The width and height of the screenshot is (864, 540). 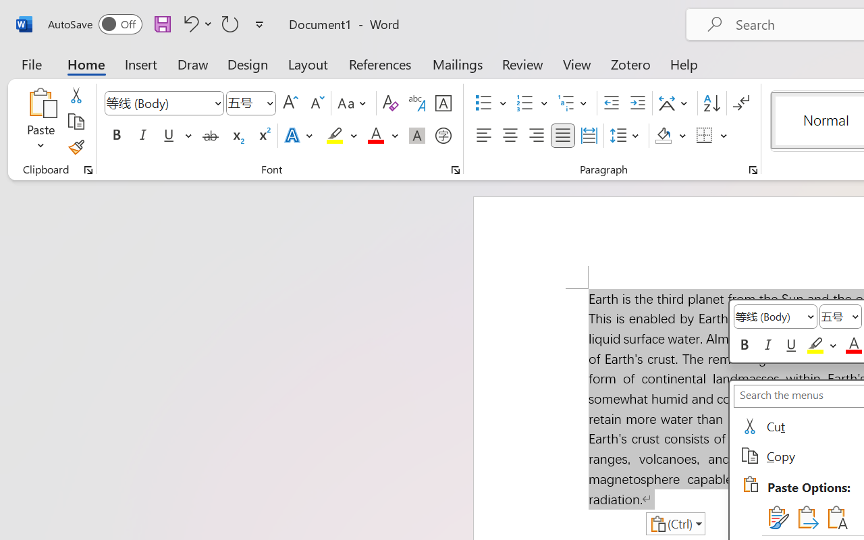 What do you see at coordinates (316, 103) in the screenshot?
I see `Shrink Font` at bounding box center [316, 103].